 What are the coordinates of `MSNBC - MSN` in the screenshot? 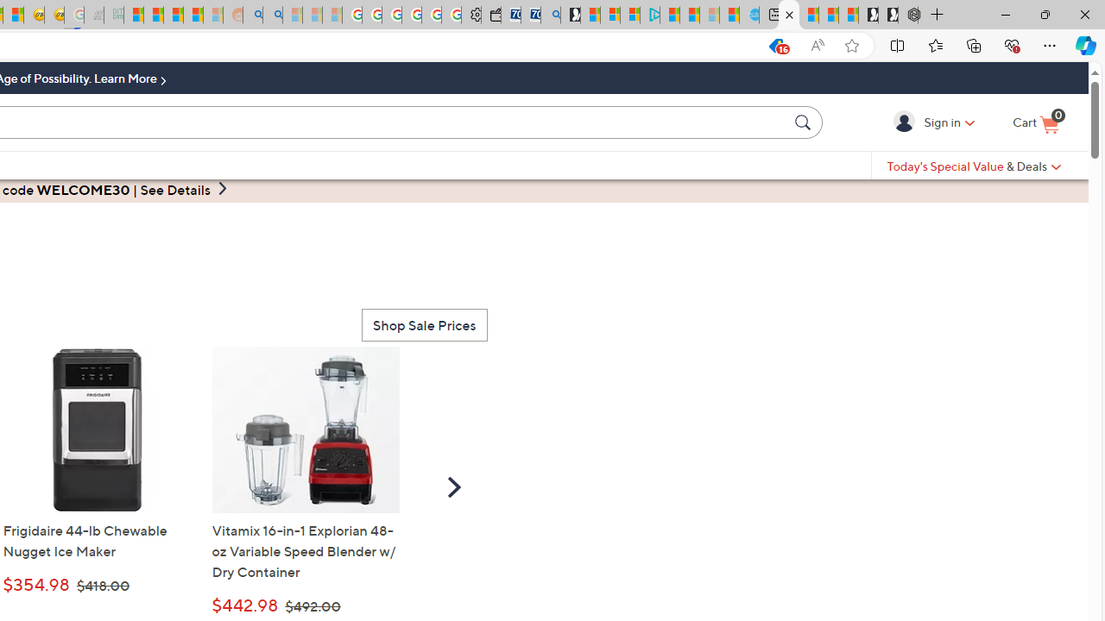 It's located at (133, 16).